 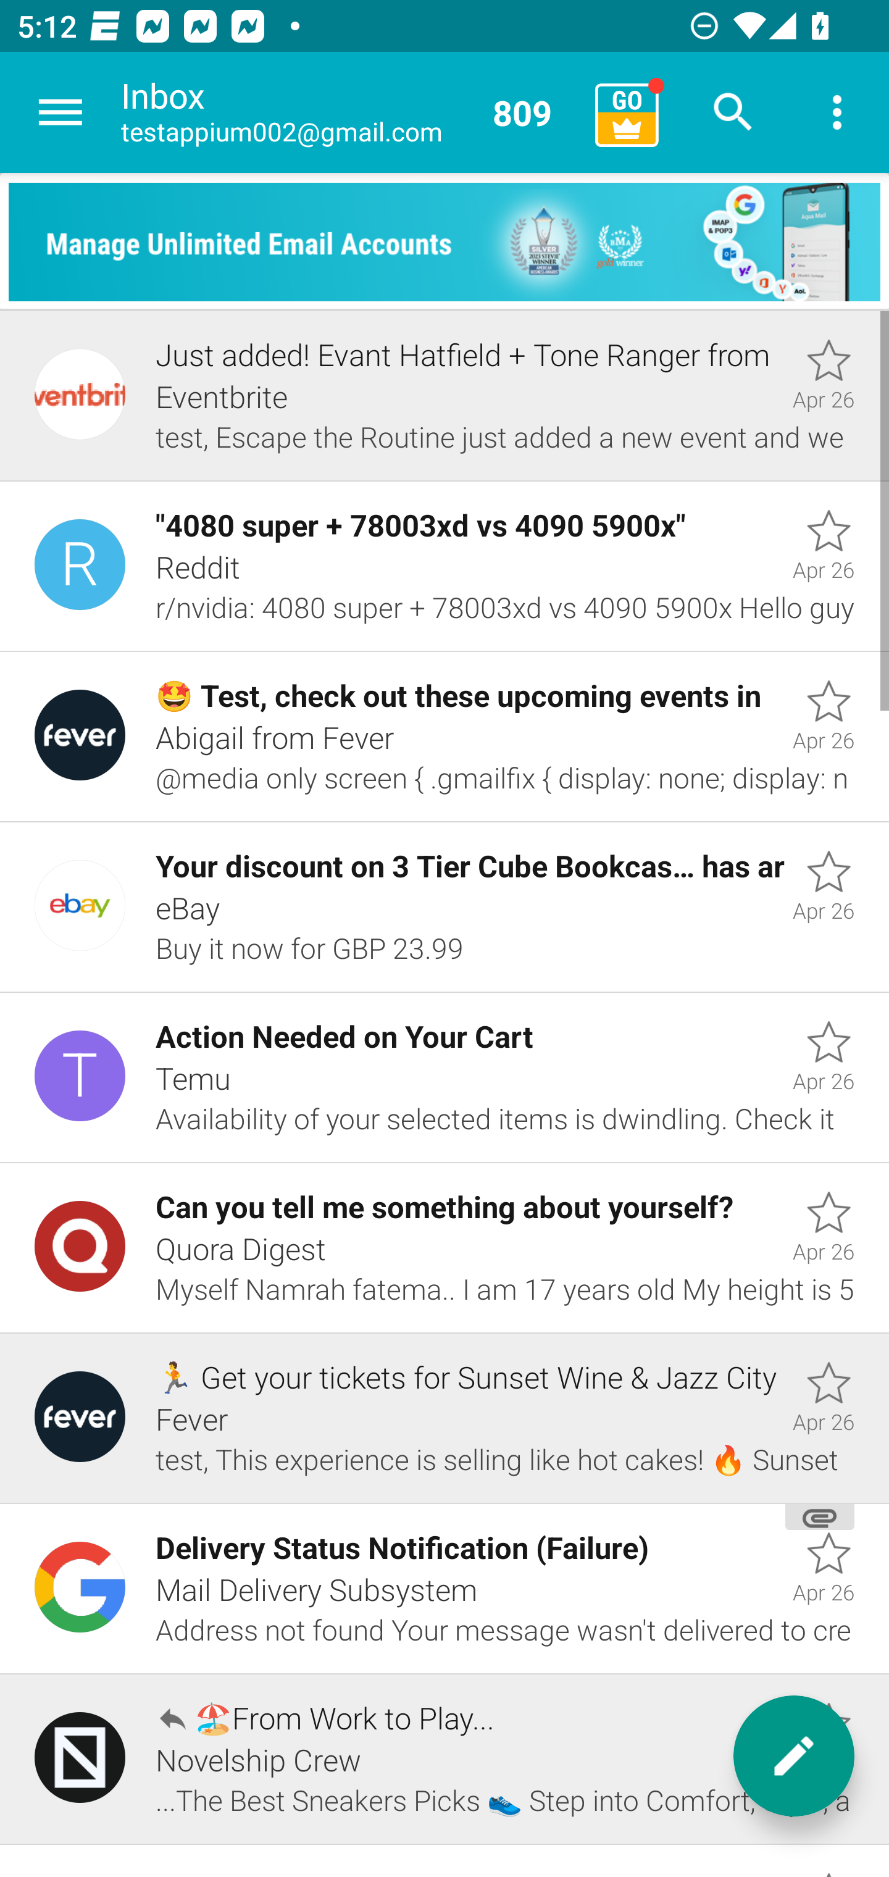 What do you see at coordinates (349, 112) in the screenshot?
I see `Inbox testappium002@gmail.com 809` at bounding box center [349, 112].